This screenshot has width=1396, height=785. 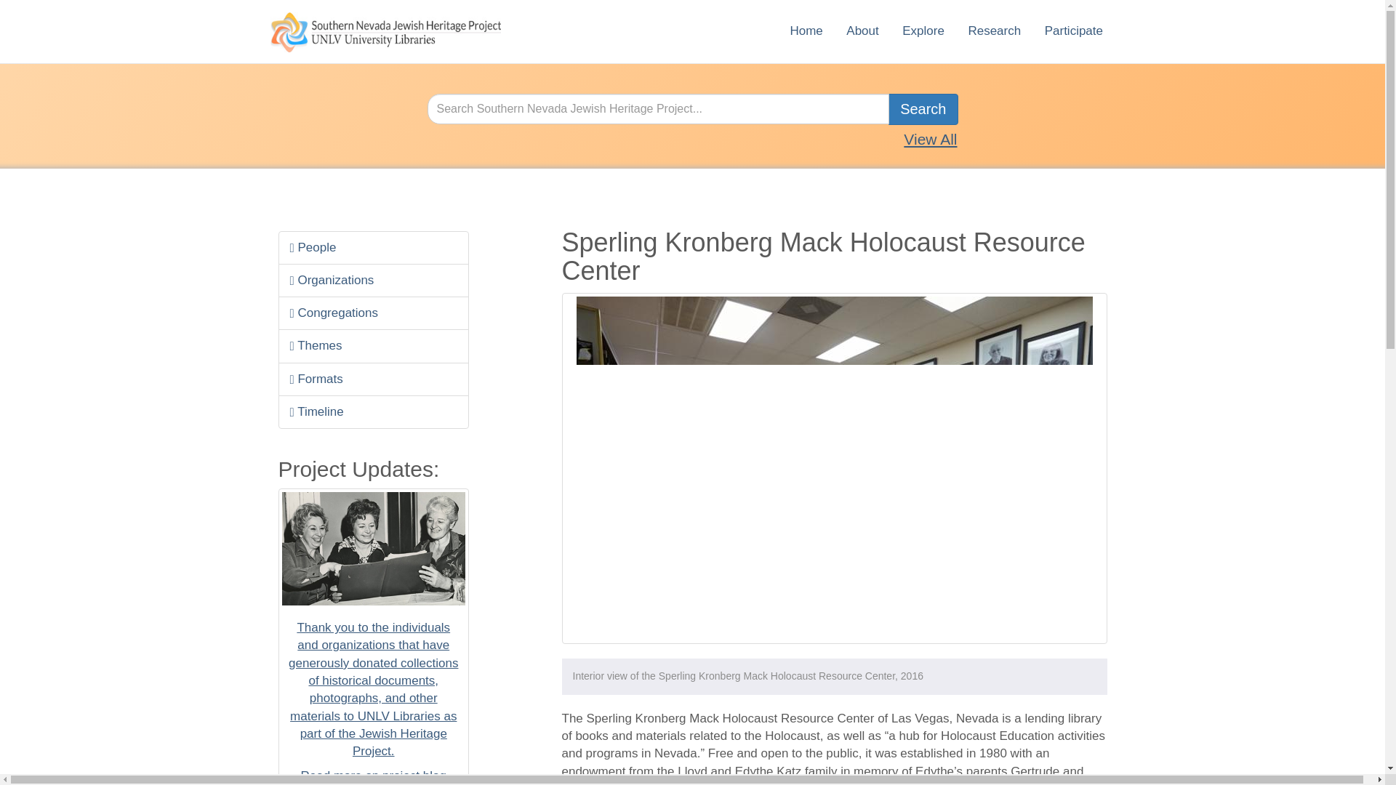 I want to click on Participate, so click(x=1073, y=31).